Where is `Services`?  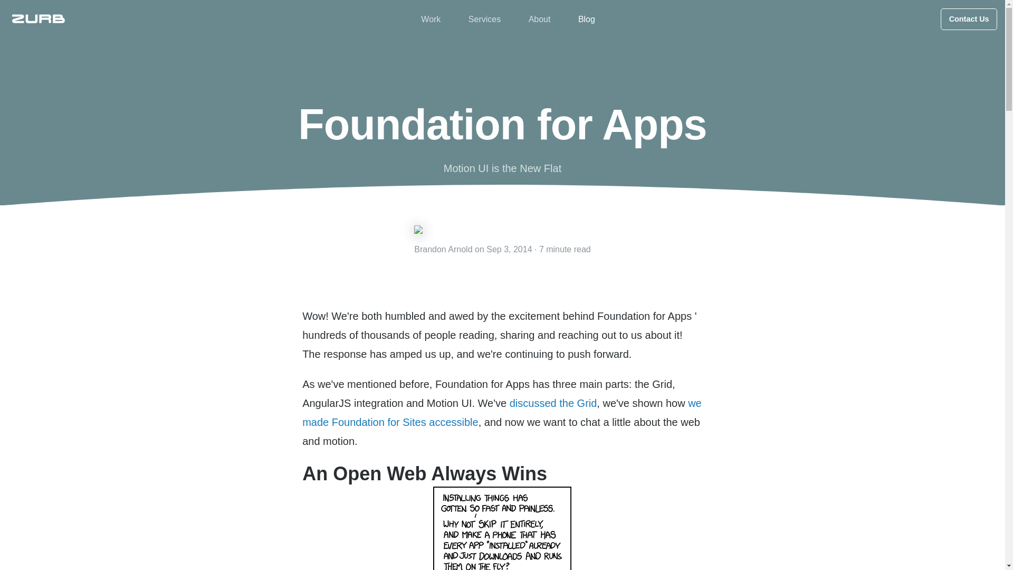 Services is located at coordinates (484, 19).